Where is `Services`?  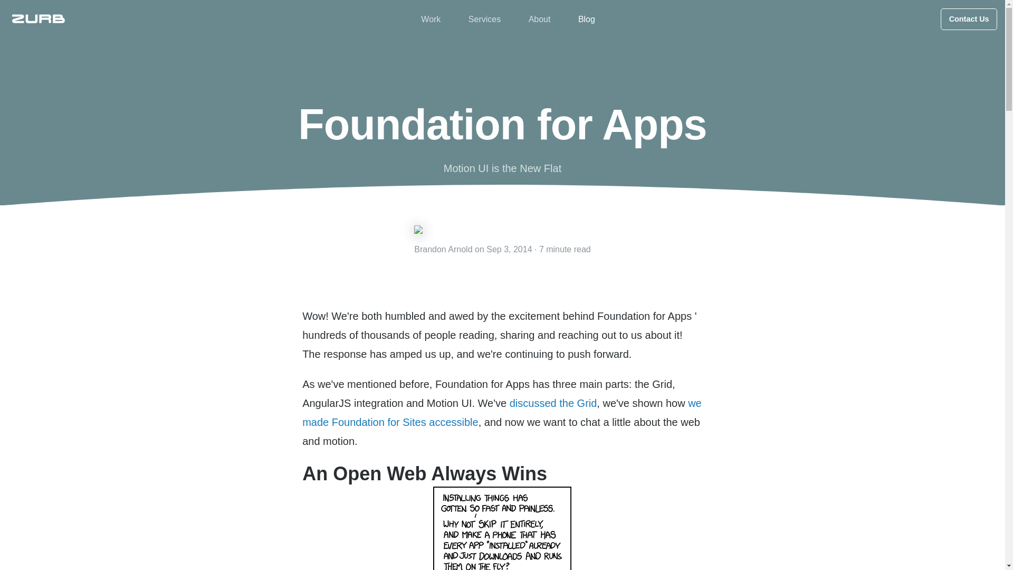 Services is located at coordinates (484, 19).